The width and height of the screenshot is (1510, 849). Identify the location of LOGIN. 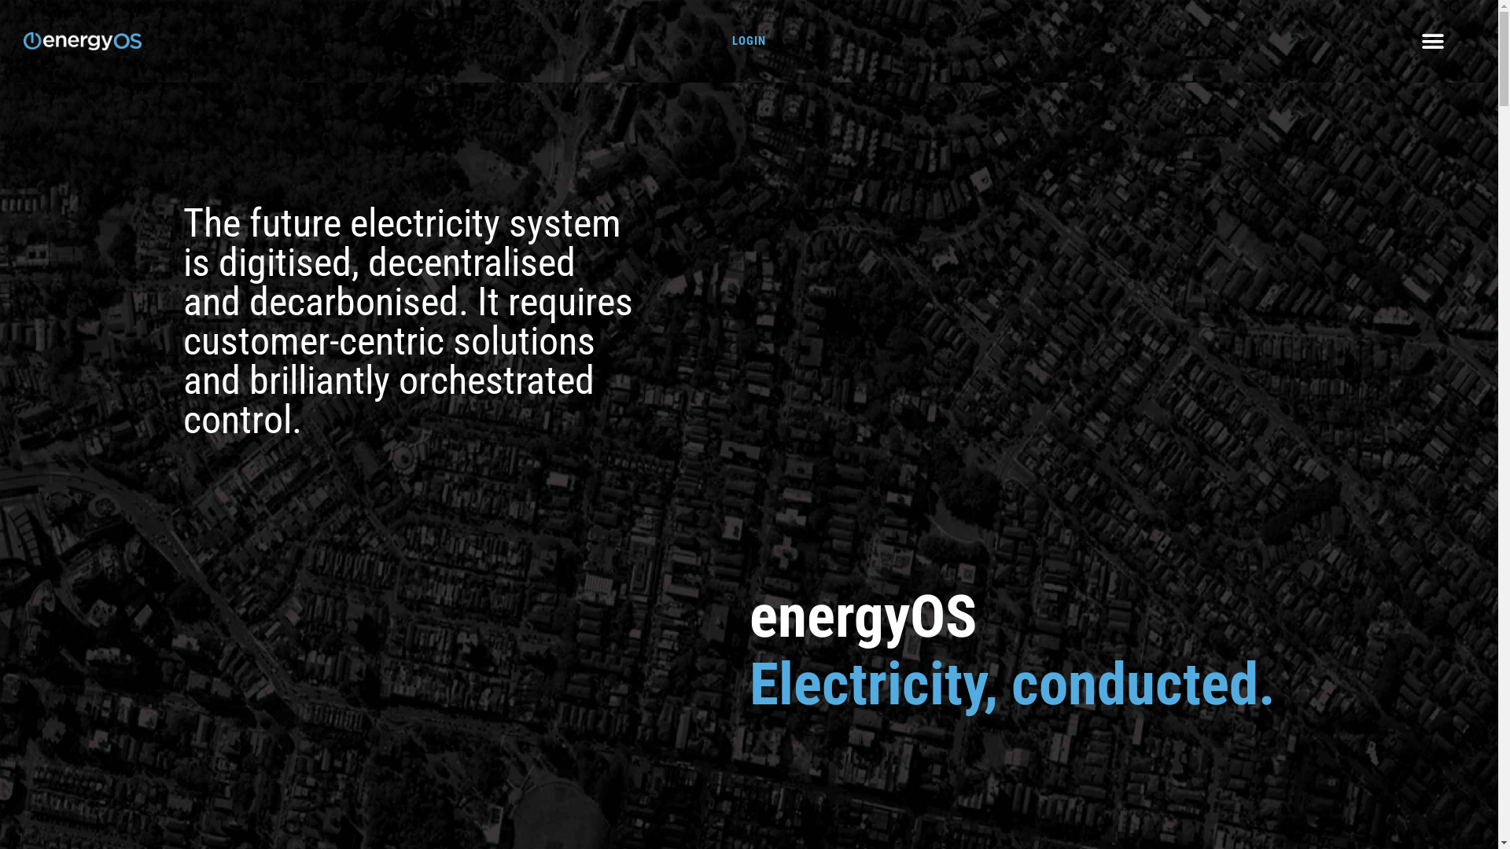
(749, 41).